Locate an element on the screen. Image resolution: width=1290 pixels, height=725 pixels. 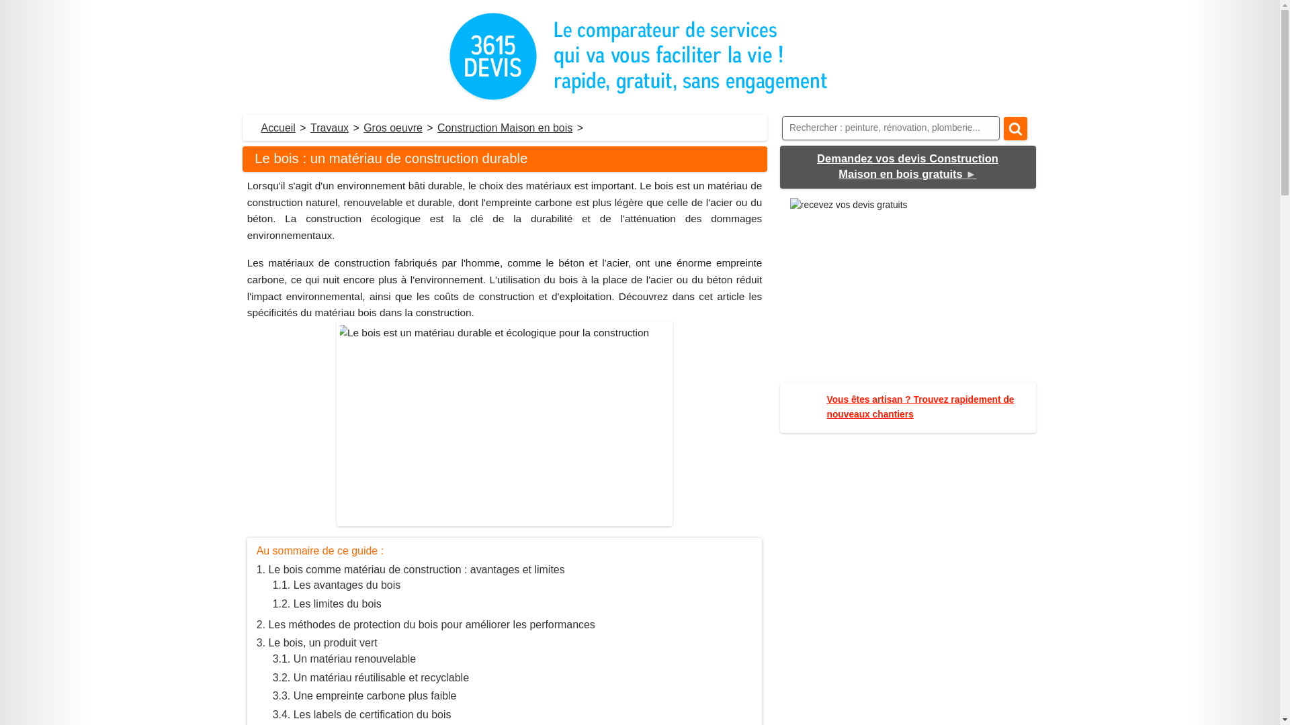
Les avantages du bois is located at coordinates (337, 585).